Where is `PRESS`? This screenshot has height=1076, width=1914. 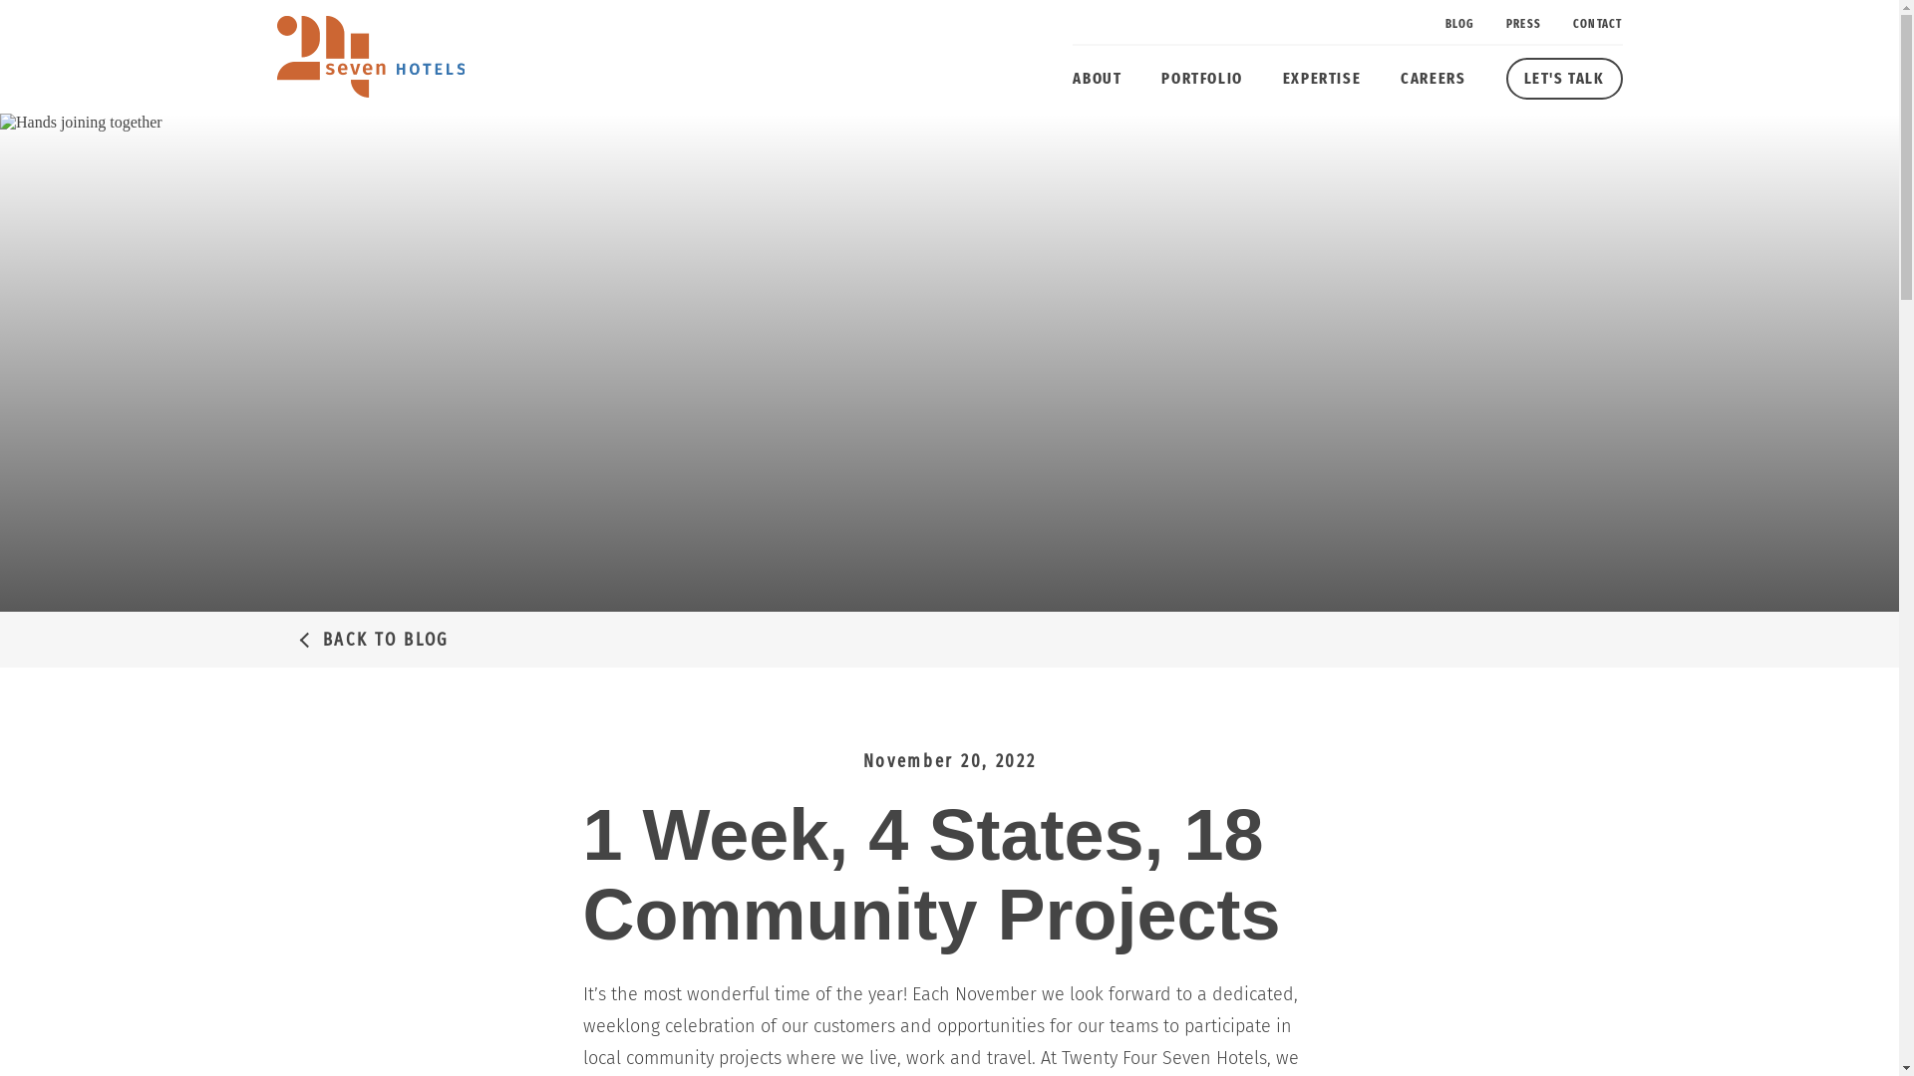
PRESS is located at coordinates (1523, 24).